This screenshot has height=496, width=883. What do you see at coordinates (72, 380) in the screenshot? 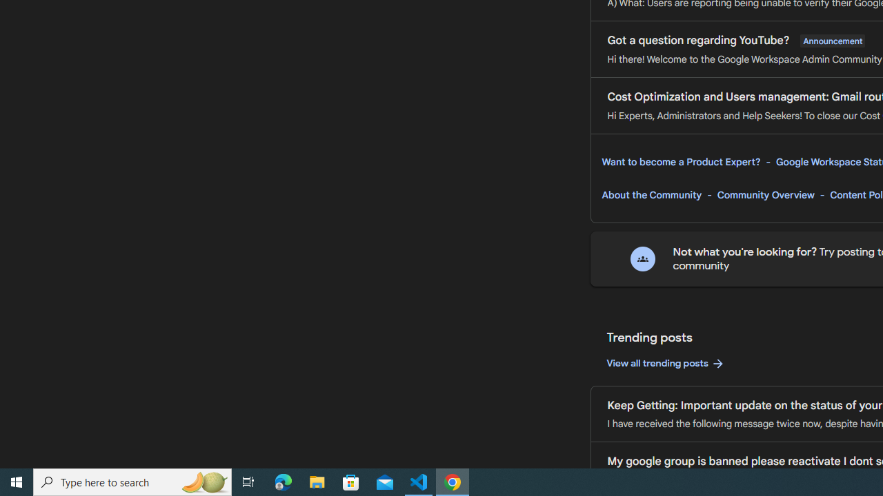
I see `Account` at bounding box center [72, 380].